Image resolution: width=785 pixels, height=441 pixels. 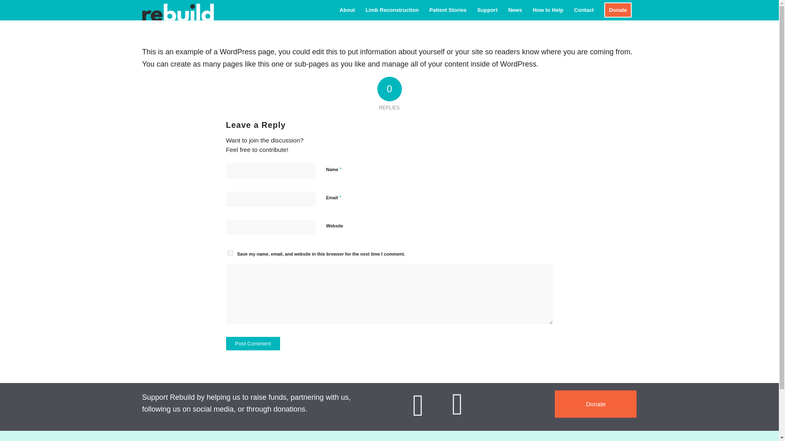 I want to click on yes, so click(x=230, y=253).